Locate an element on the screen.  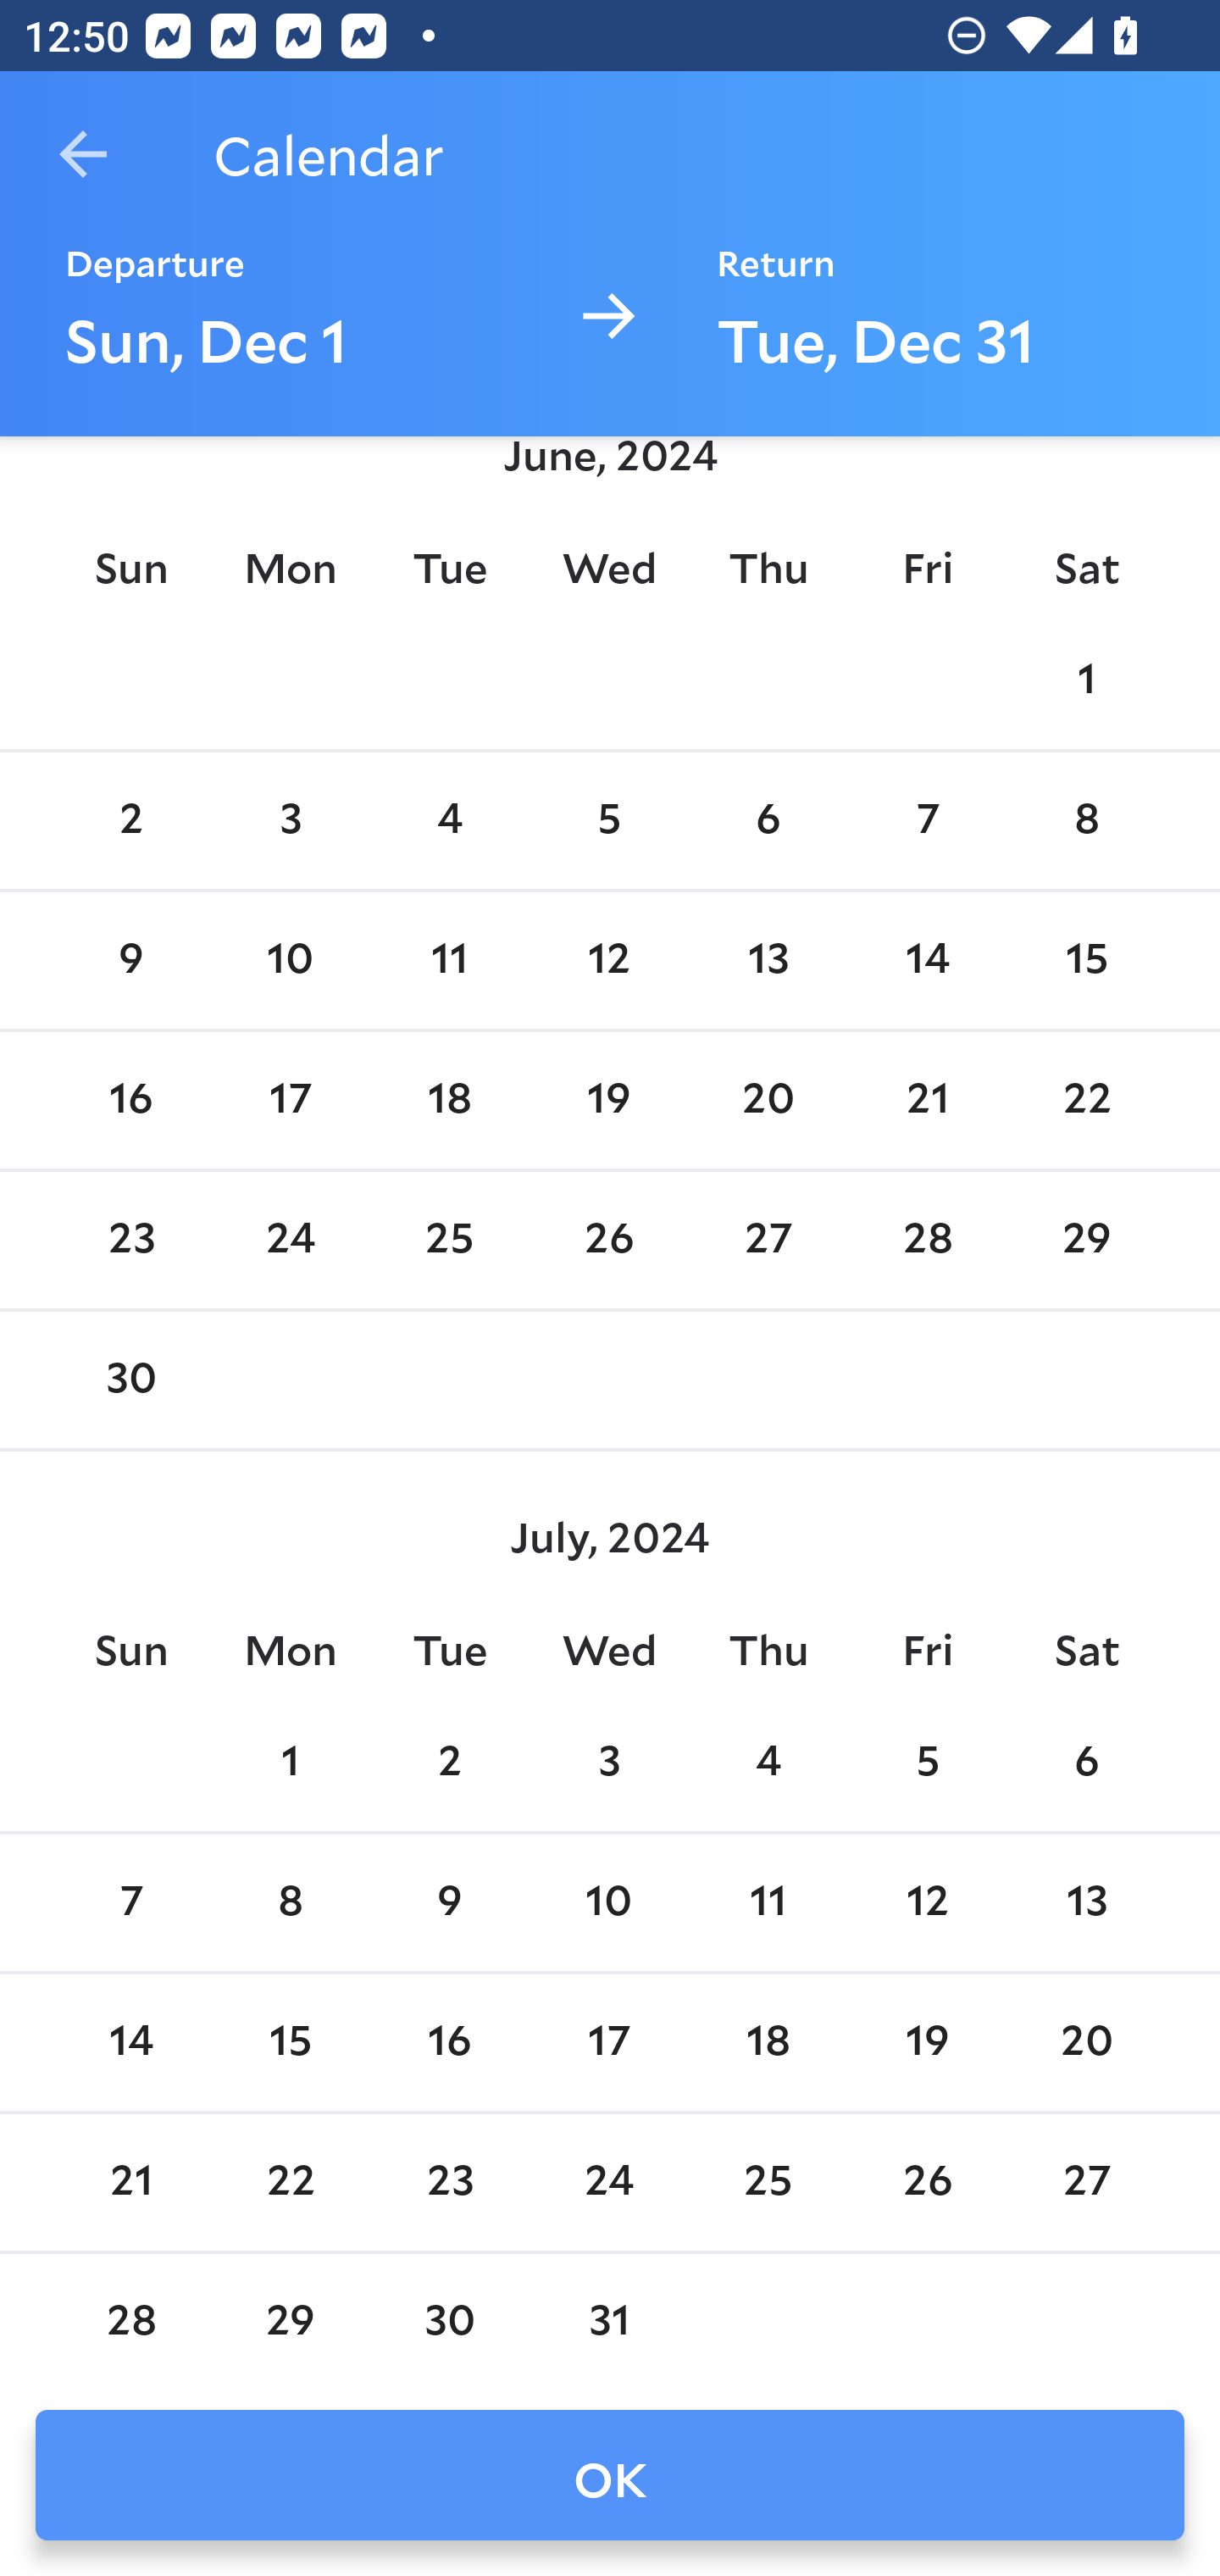
10 is located at coordinates (609, 1903).